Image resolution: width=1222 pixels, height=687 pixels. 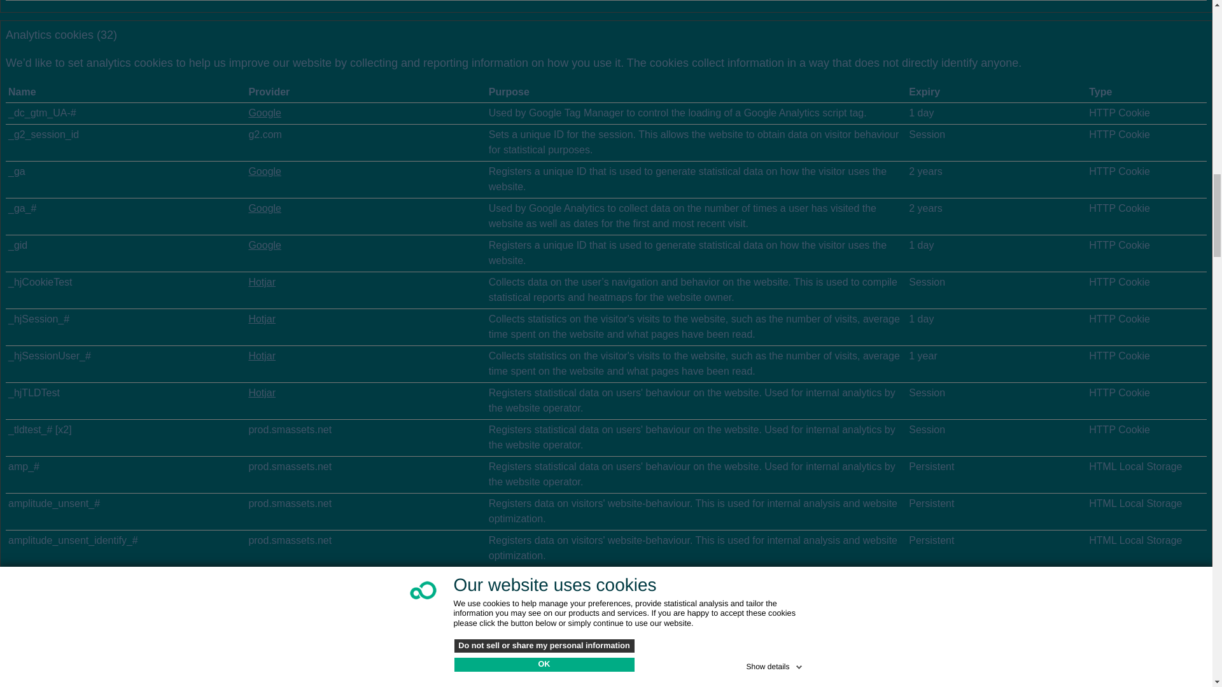 I want to click on SurveyMonkey, so click(x=281, y=642).